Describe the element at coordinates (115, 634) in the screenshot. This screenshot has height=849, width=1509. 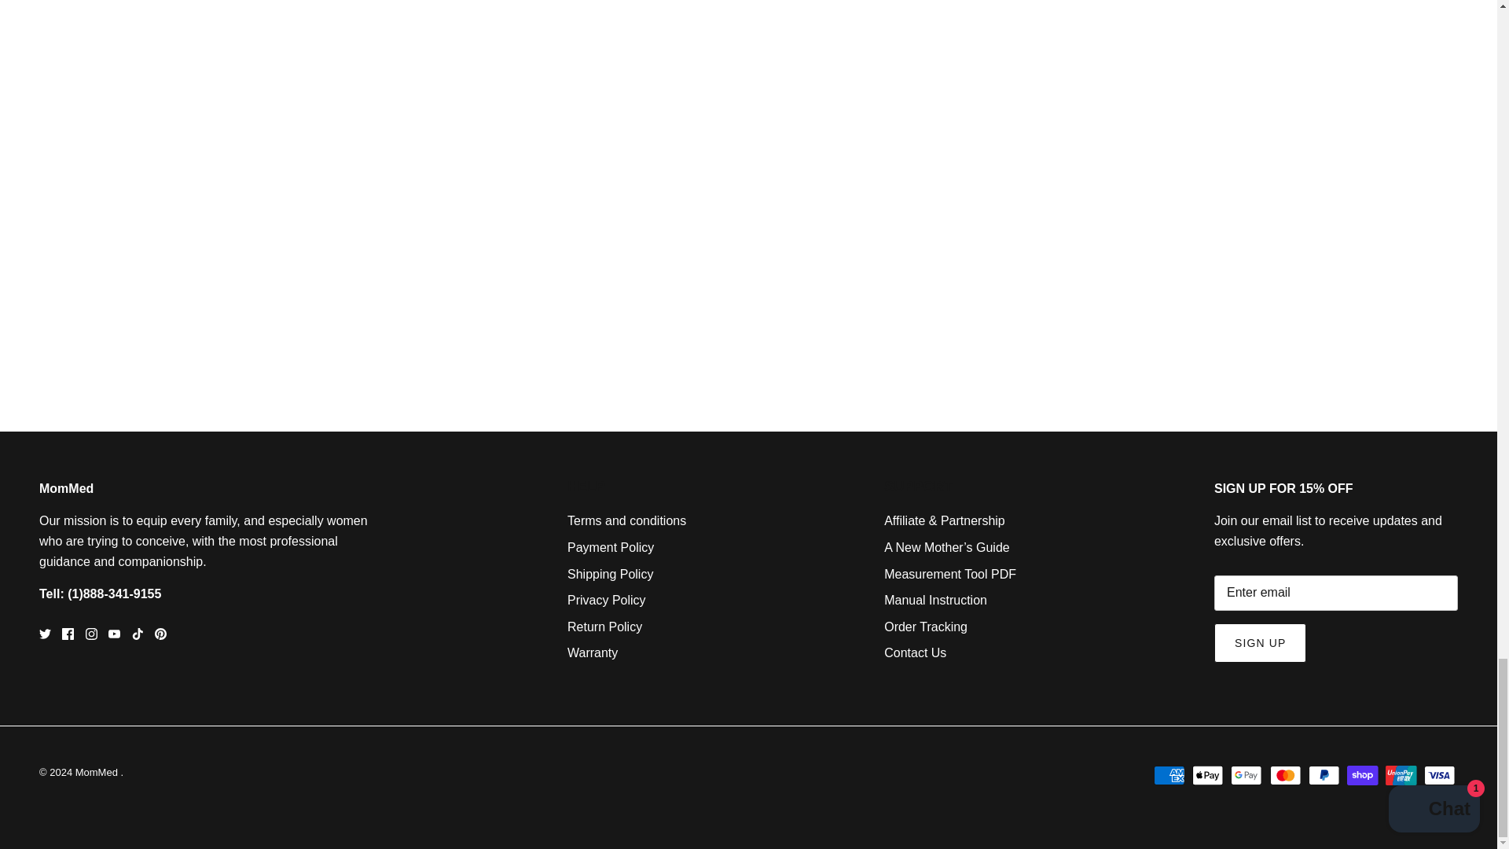
I see `Youtube` at that location.